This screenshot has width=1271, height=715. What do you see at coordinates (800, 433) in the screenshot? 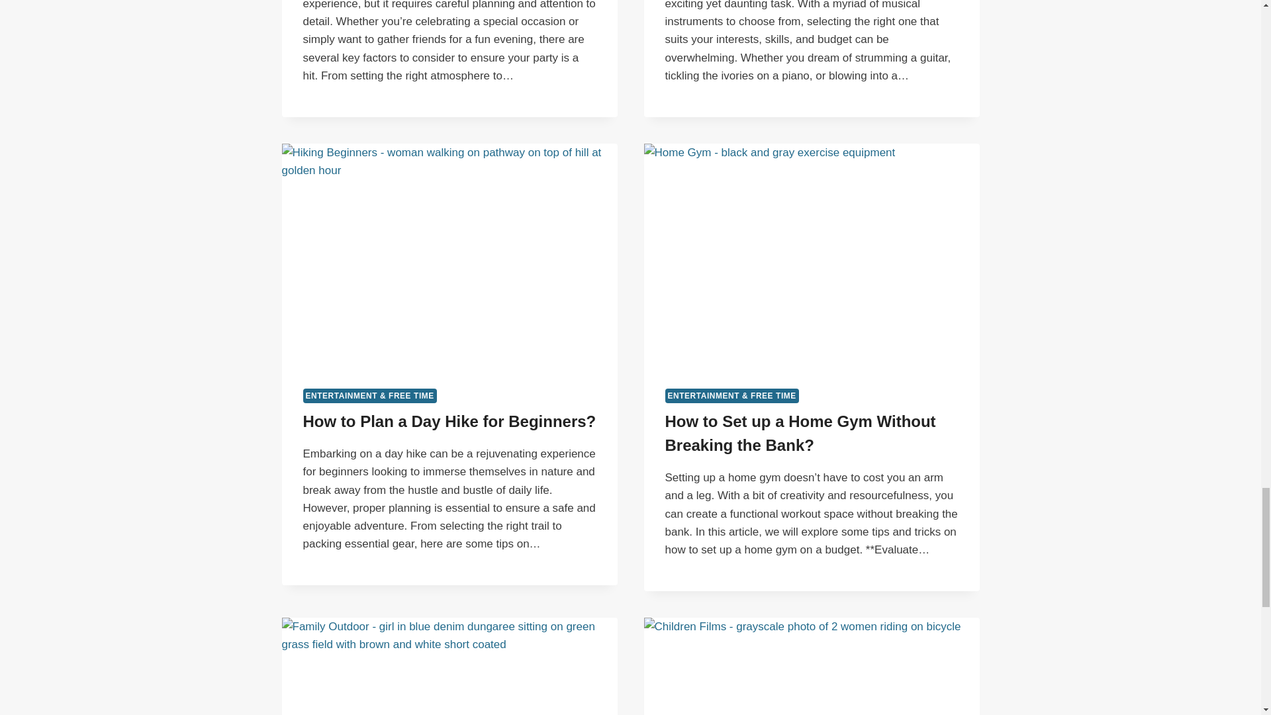
I see `How to Set up a Home Gym Without Breaking the Bank?` at bounding box center [800, 433].